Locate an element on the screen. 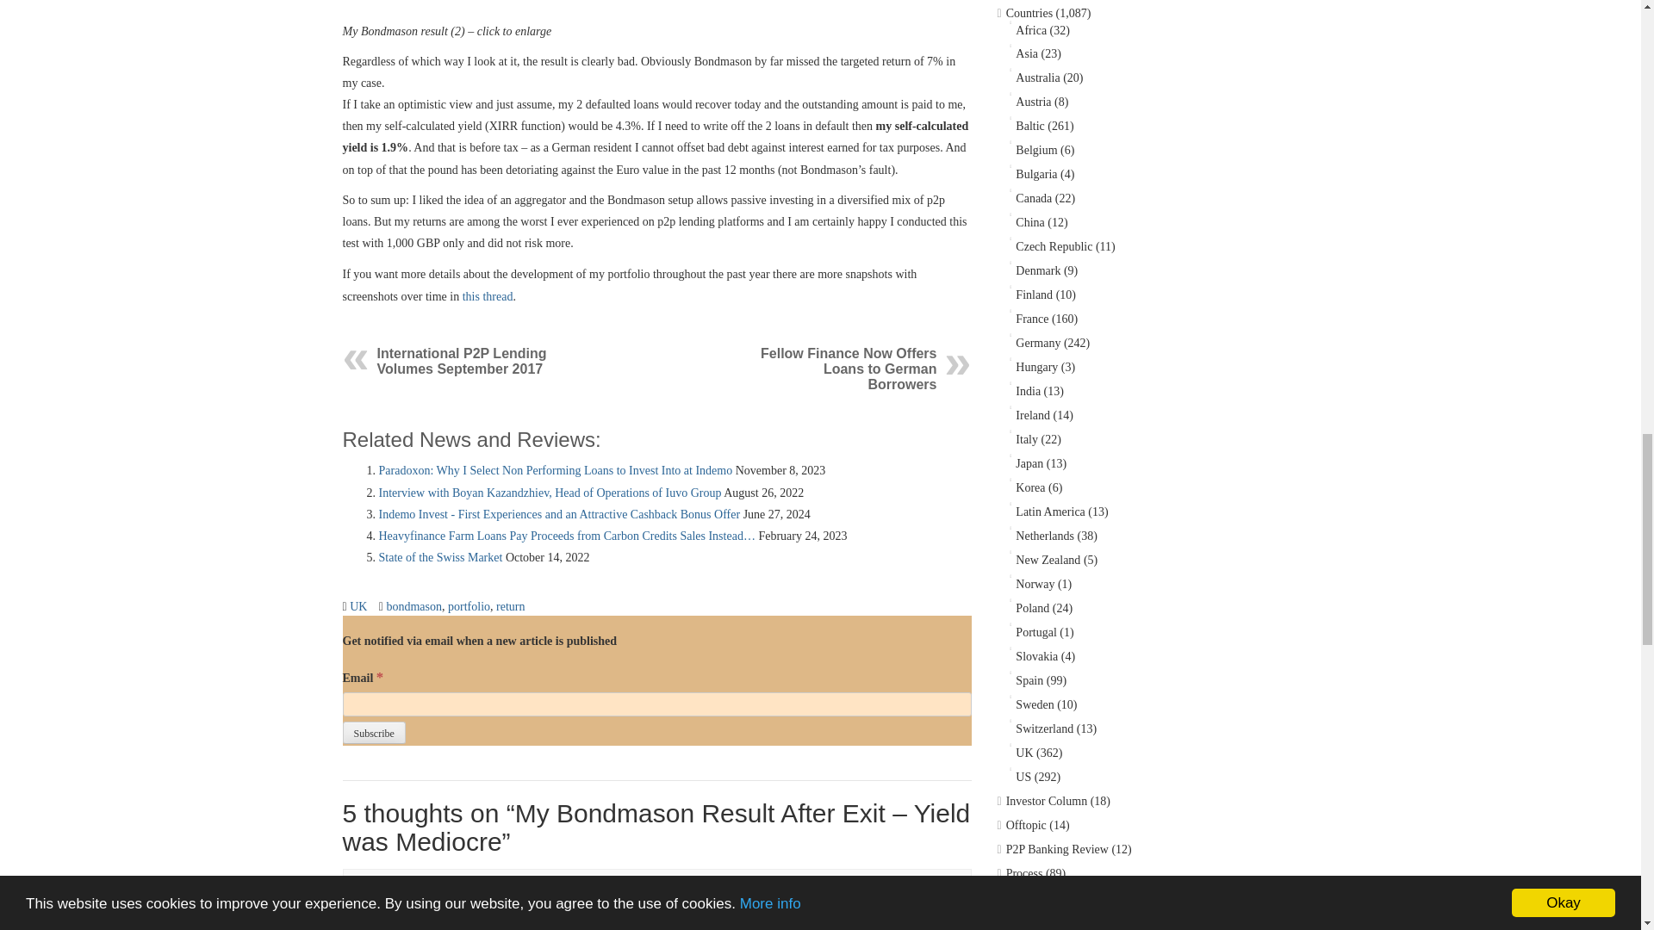 This screenshot has height=930, width=1654. State of the Swiss Market is located at coordinates (440, 557).